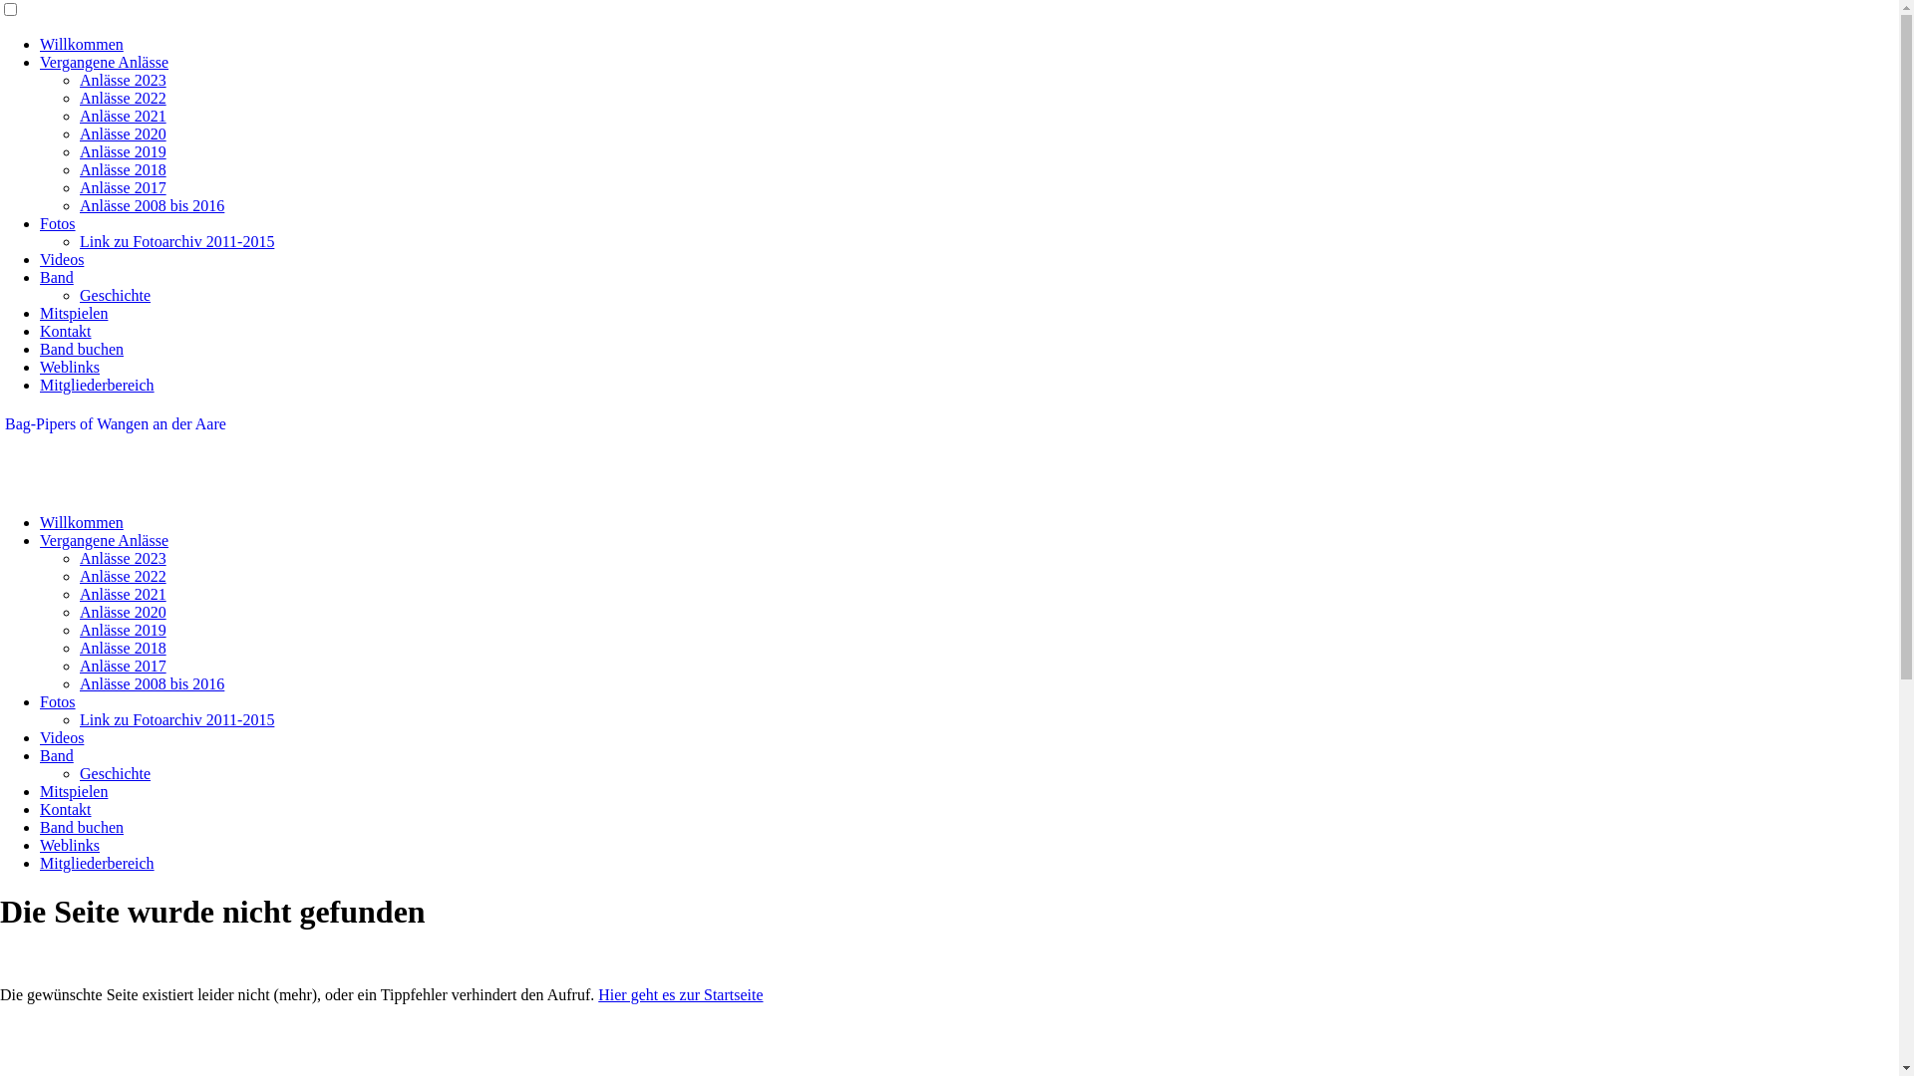 Image resolution: width=1914 pixels, height=1076 pixels. I want to click on Hier geht es zur Startseite, so click(680, 994).